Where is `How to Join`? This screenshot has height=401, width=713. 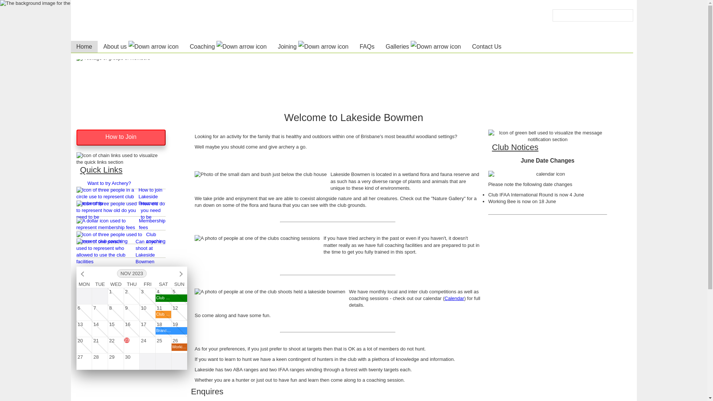
How to Join is located at coordinates (121, 137).